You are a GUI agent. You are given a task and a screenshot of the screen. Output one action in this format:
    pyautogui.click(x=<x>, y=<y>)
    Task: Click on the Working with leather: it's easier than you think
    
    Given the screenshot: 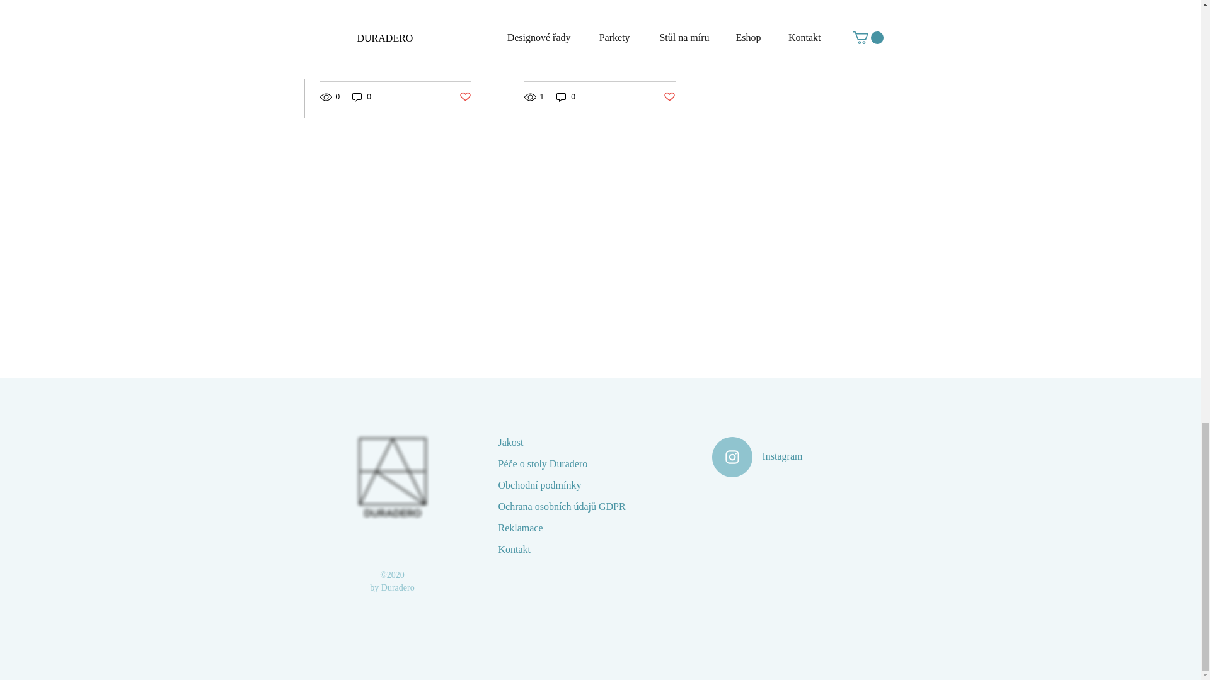 What is the action you would take?
    pyautogui.click(x=599, y=52)
    